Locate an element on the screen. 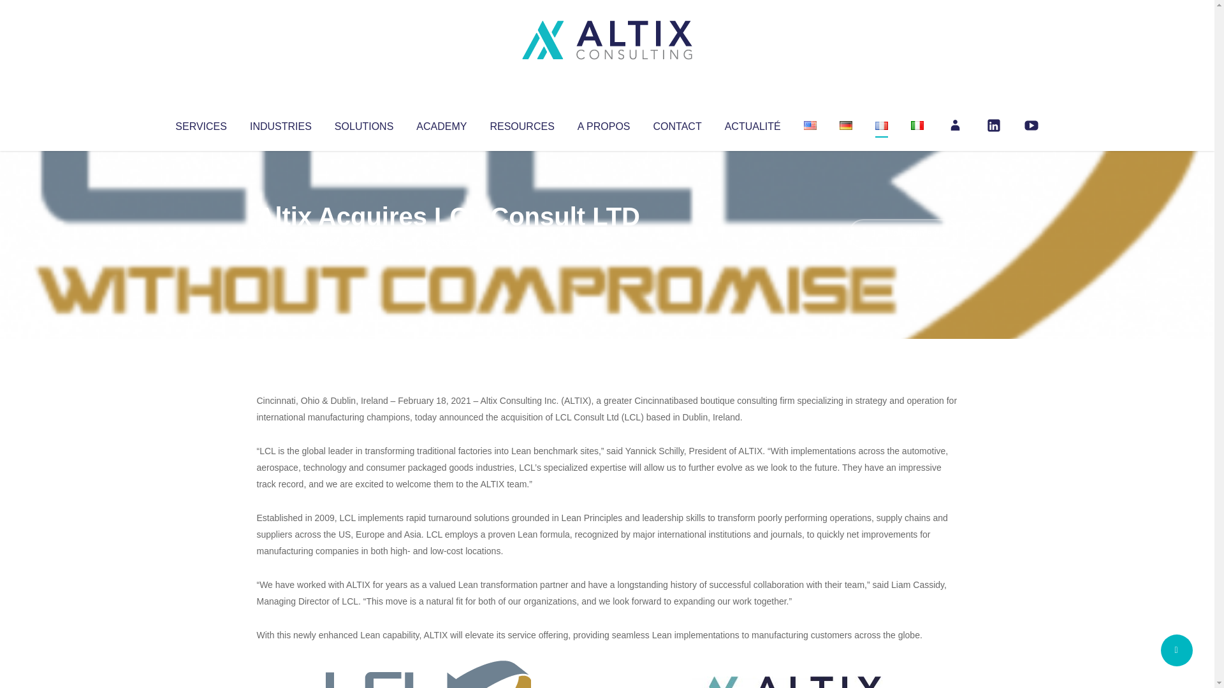 This screenshot has height=688, width=1224. ACADEMY is located at coordinates (441, 124).